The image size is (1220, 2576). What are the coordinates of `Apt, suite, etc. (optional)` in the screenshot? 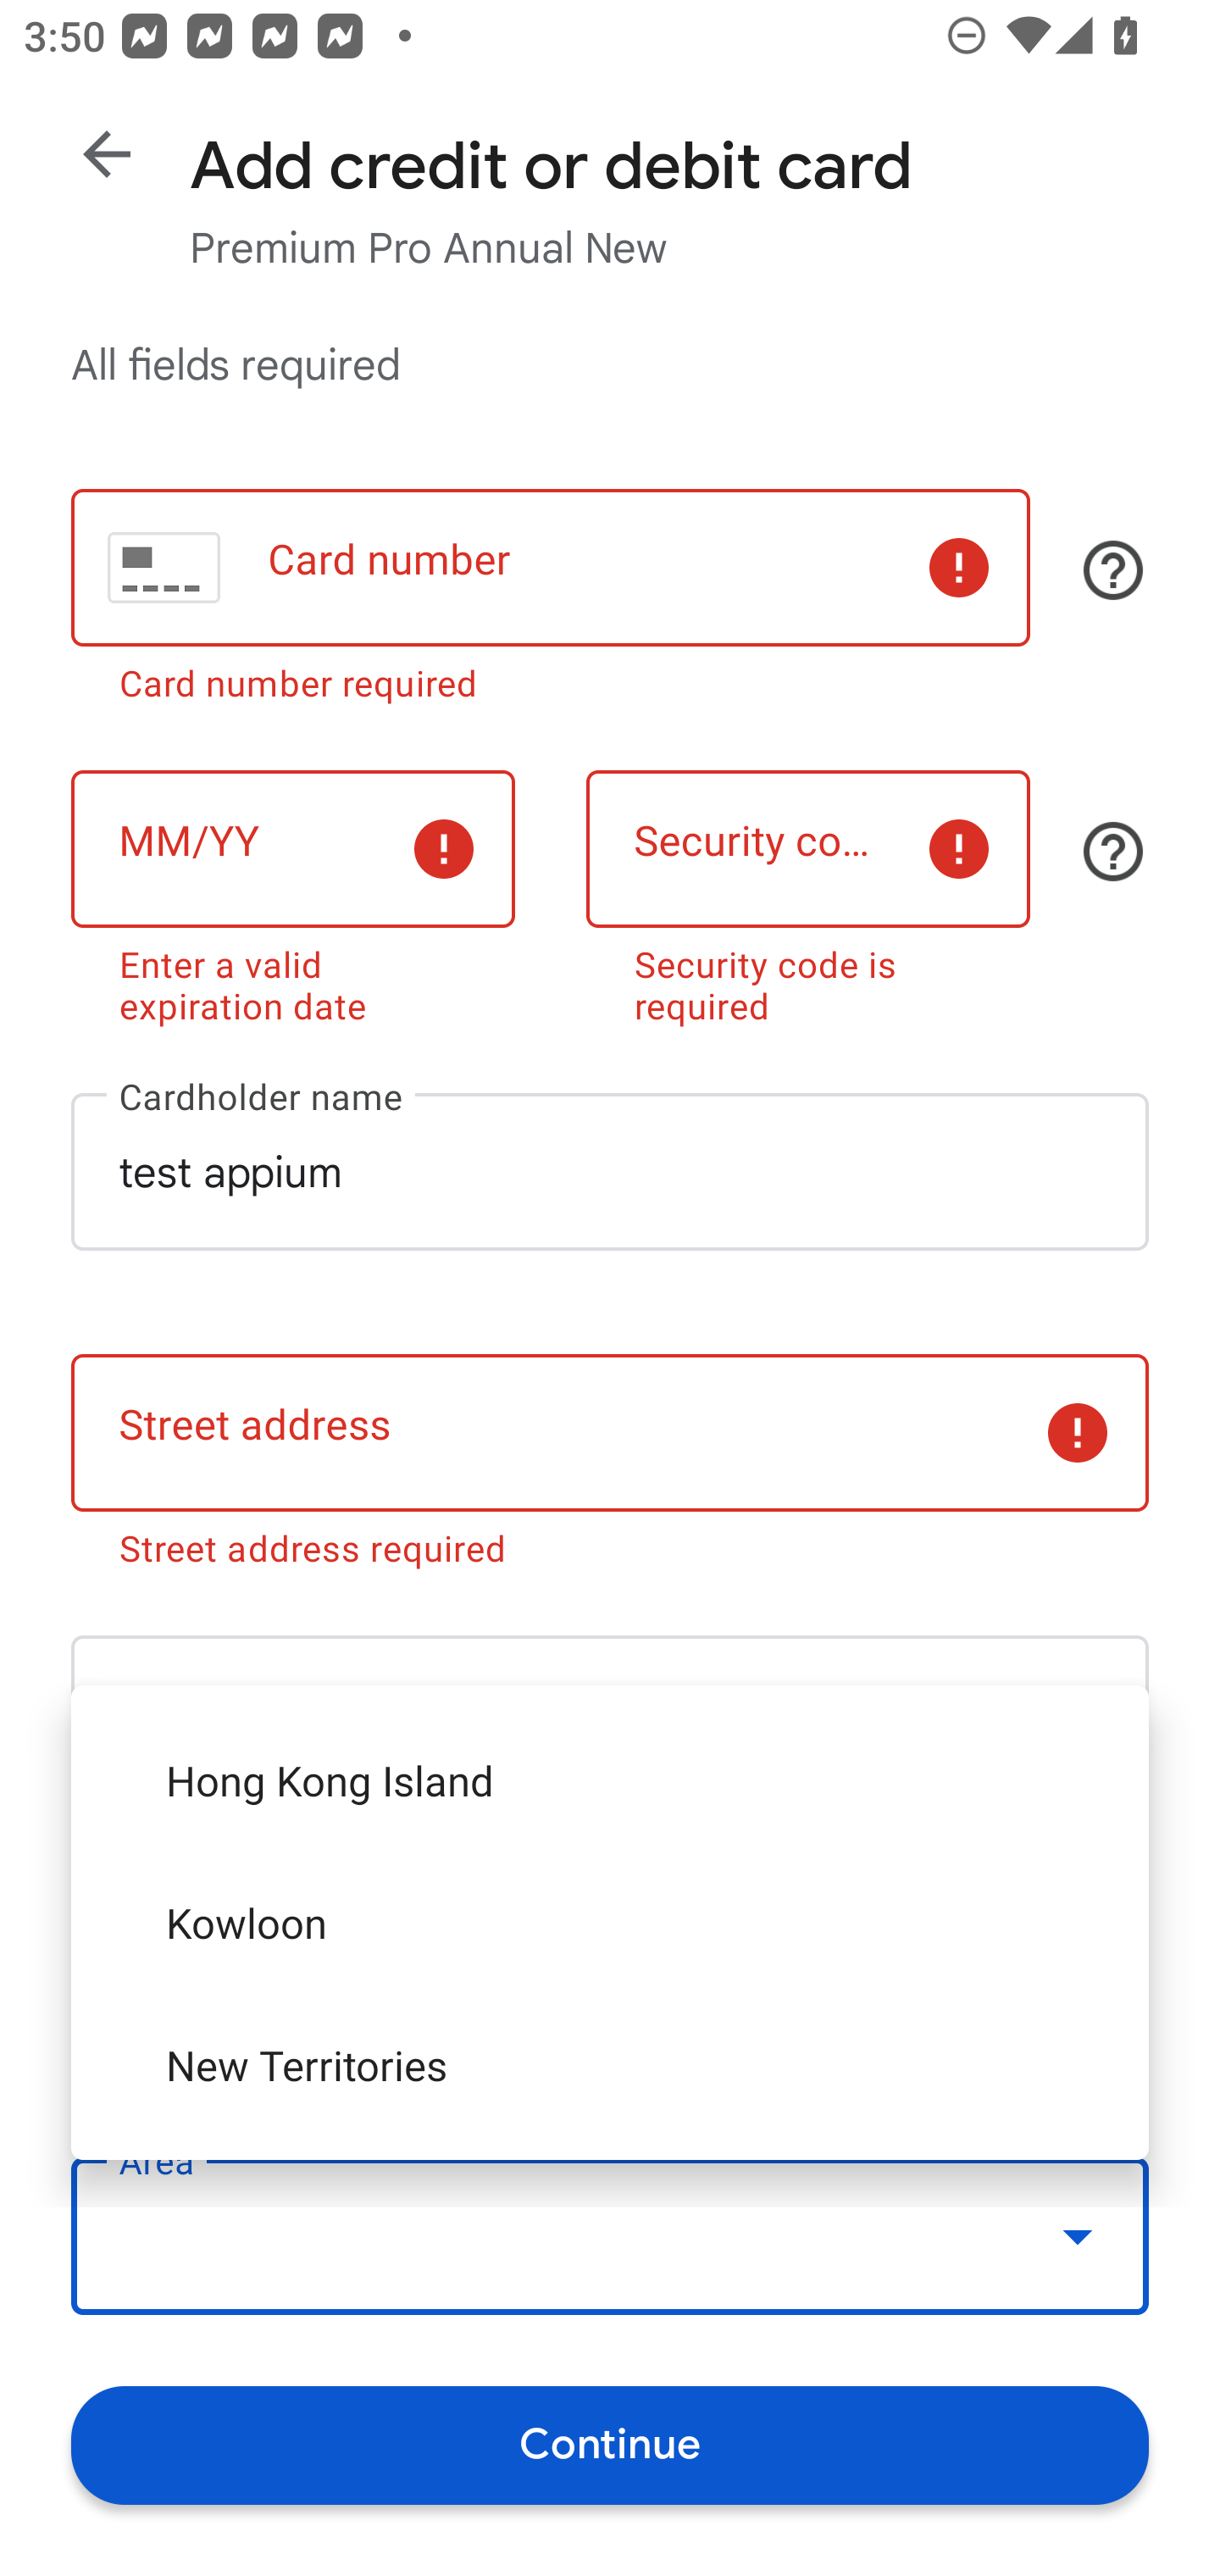 It's located at (610, 1713).